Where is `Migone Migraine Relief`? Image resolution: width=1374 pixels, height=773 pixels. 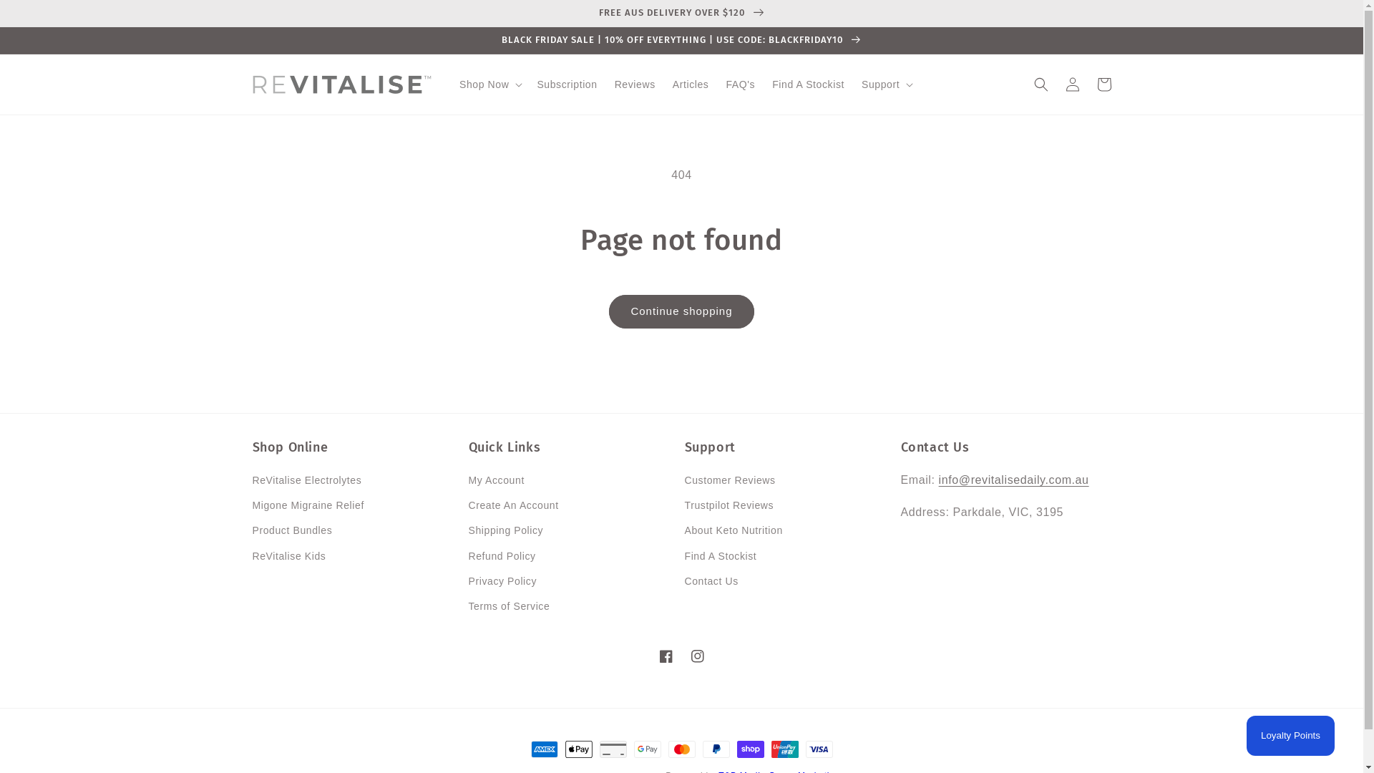
Migone Migraine Relief is located at coordinates (308, 505).